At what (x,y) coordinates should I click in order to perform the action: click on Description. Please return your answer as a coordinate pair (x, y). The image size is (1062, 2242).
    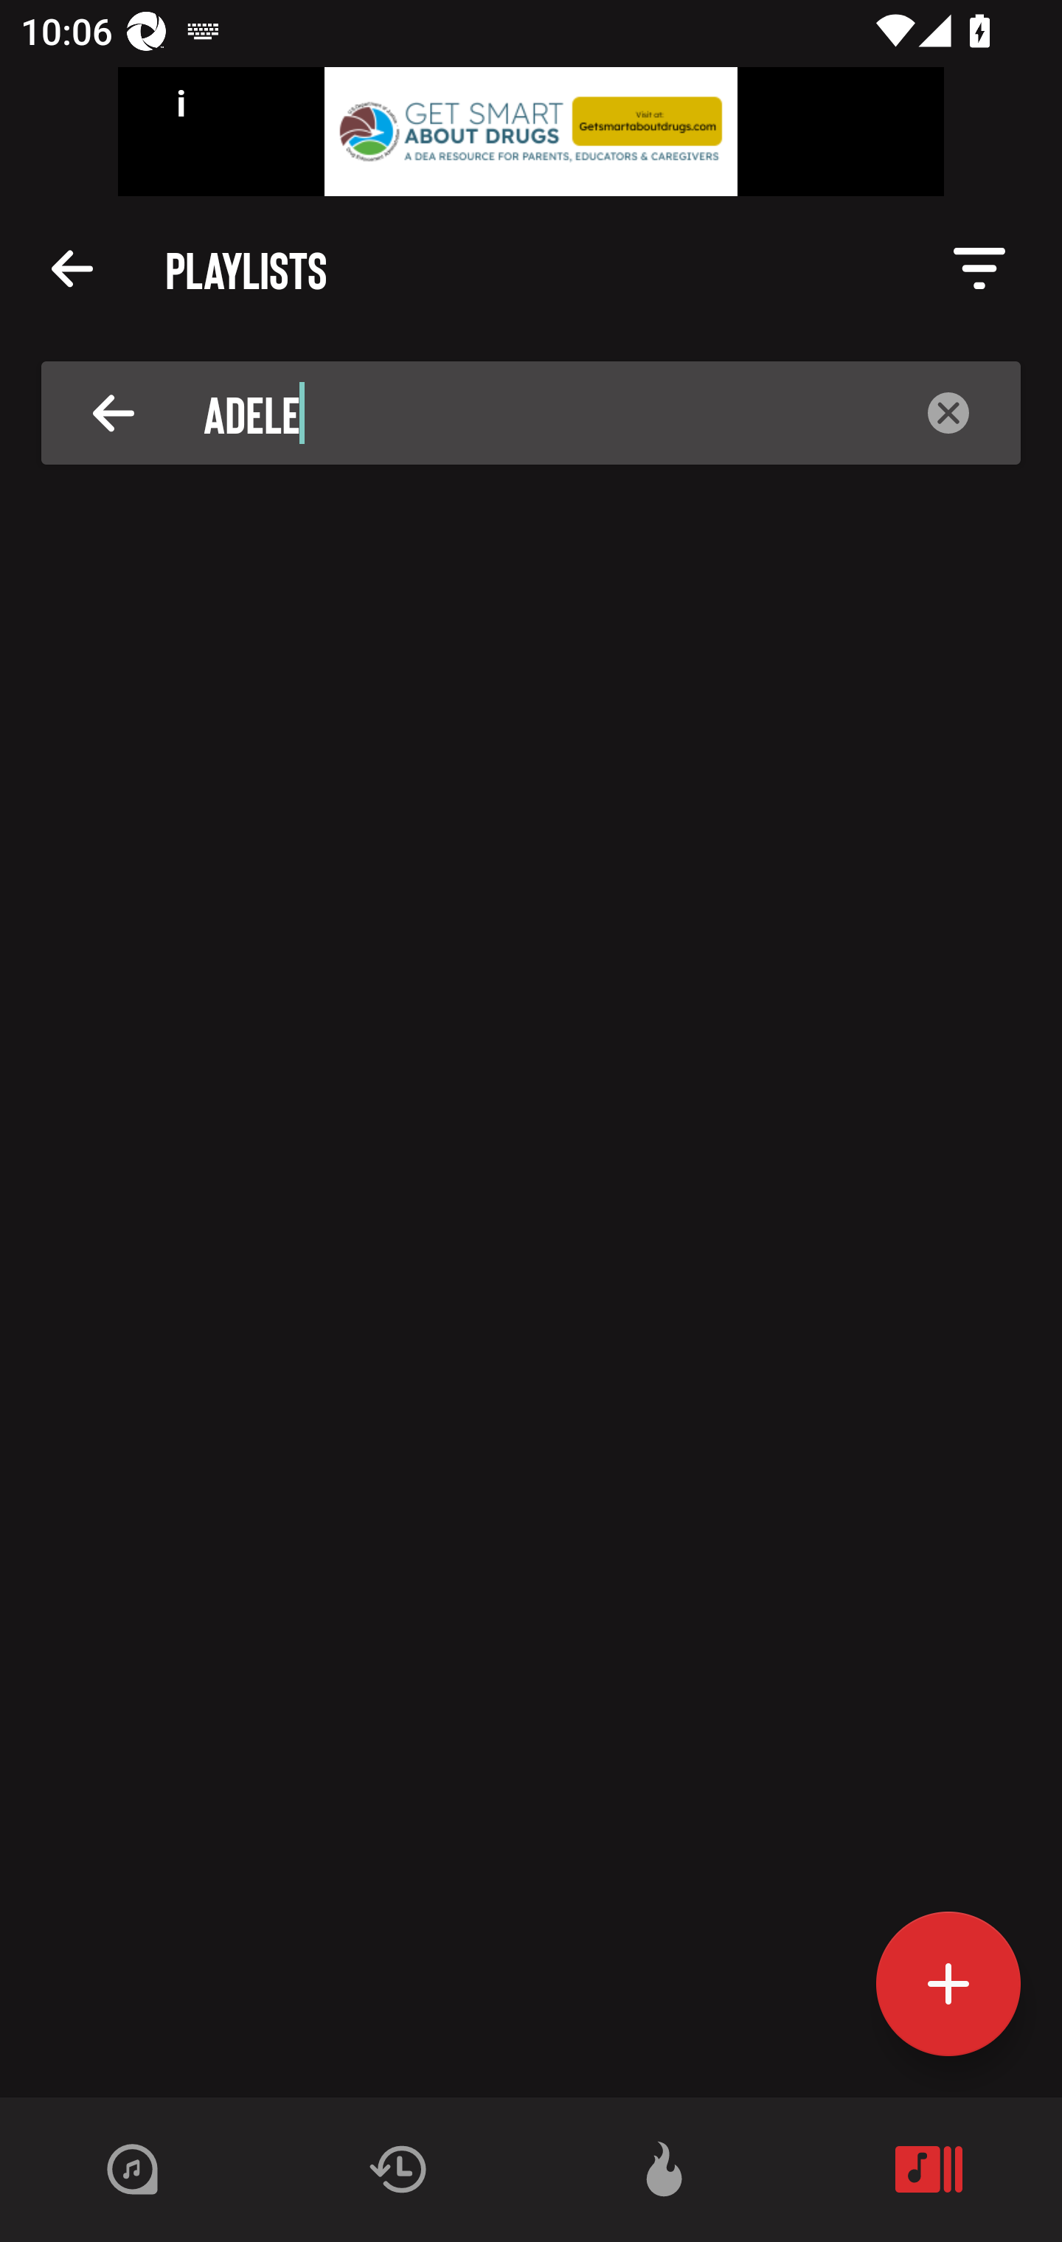
    Looking at the image, I should click on (979, 268).